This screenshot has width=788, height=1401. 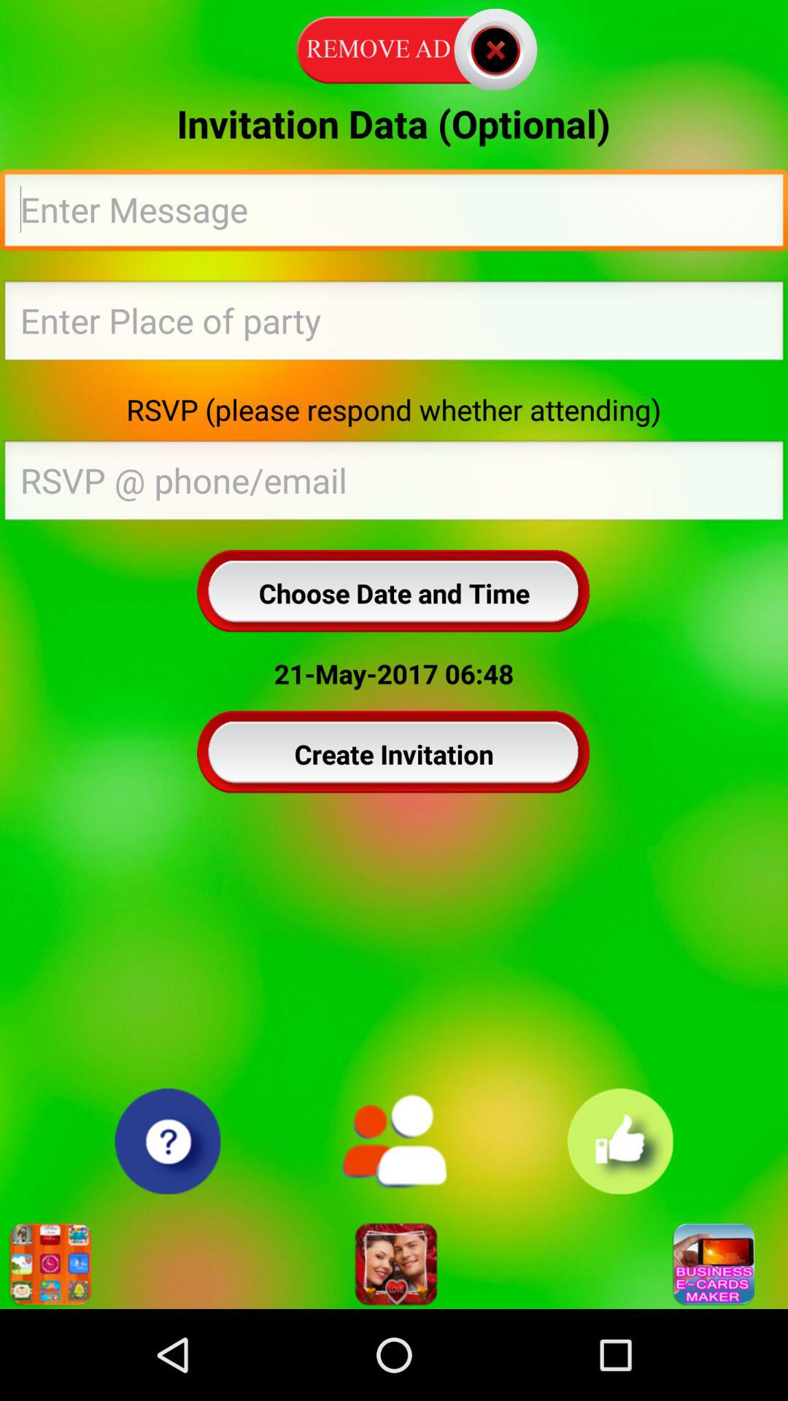 What do you see at coordinates (394, 754) in the screenshot?
I see `select the create invitation button` at bounding box center [394, 754].